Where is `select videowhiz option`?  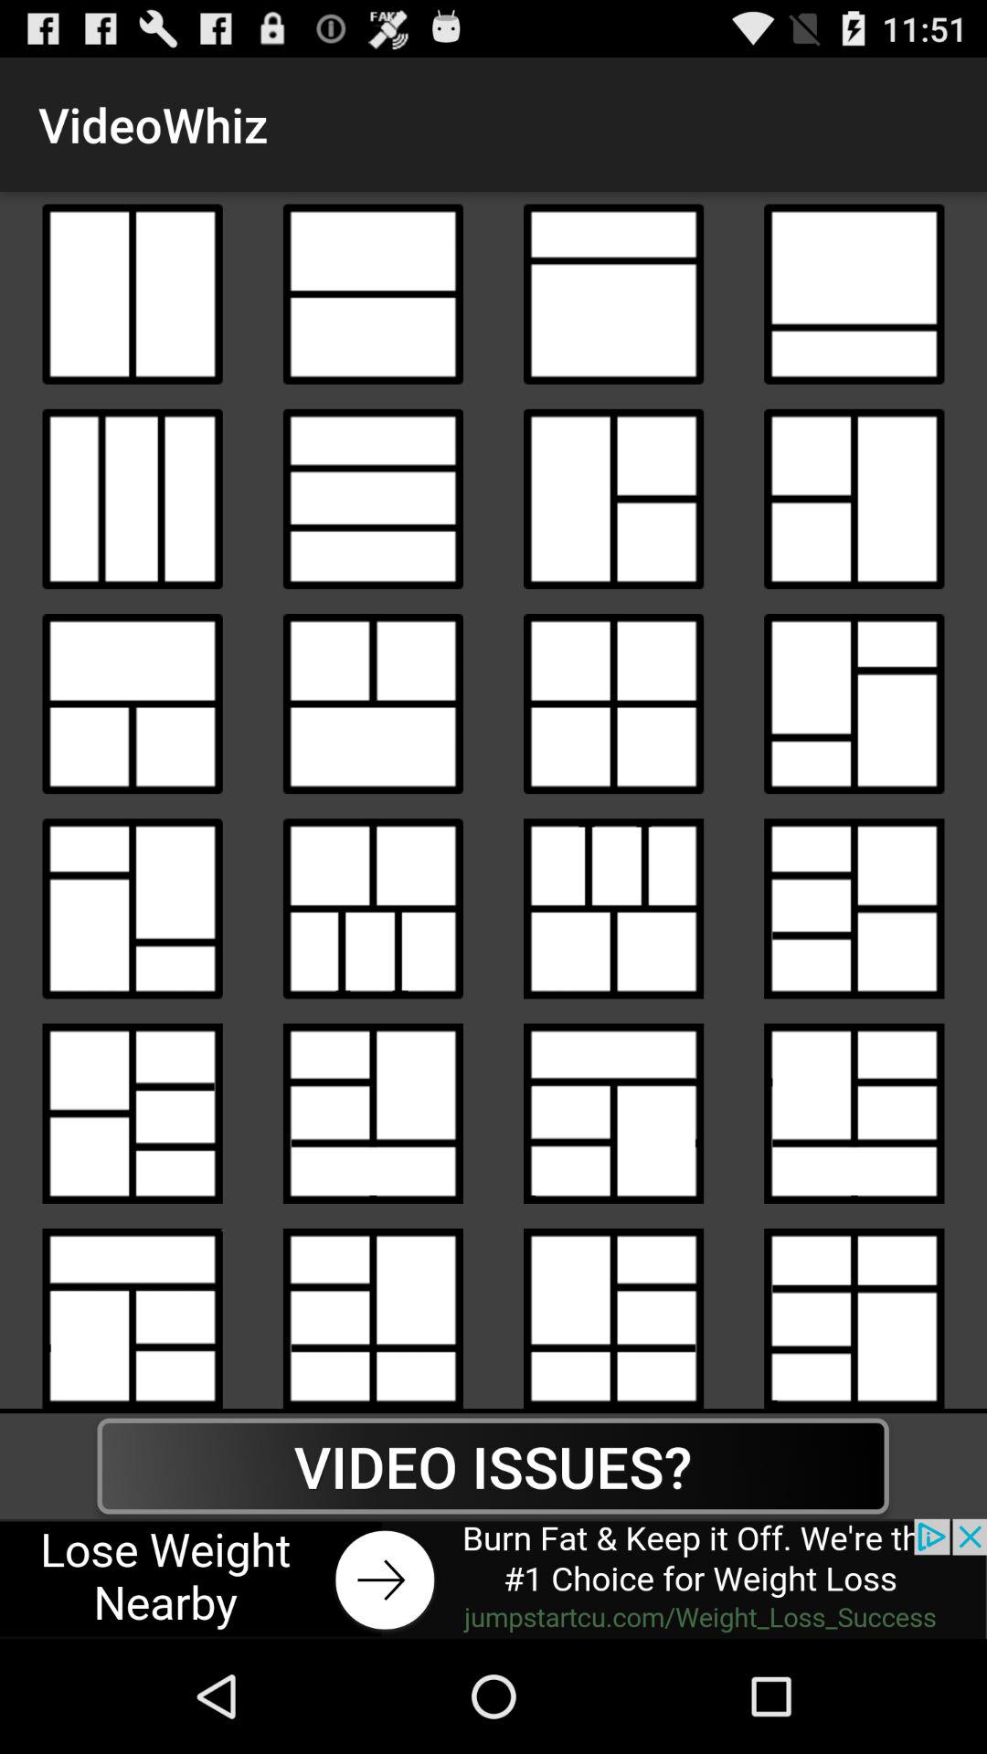
select videowhiz option is located at coordinates (132, 1312).